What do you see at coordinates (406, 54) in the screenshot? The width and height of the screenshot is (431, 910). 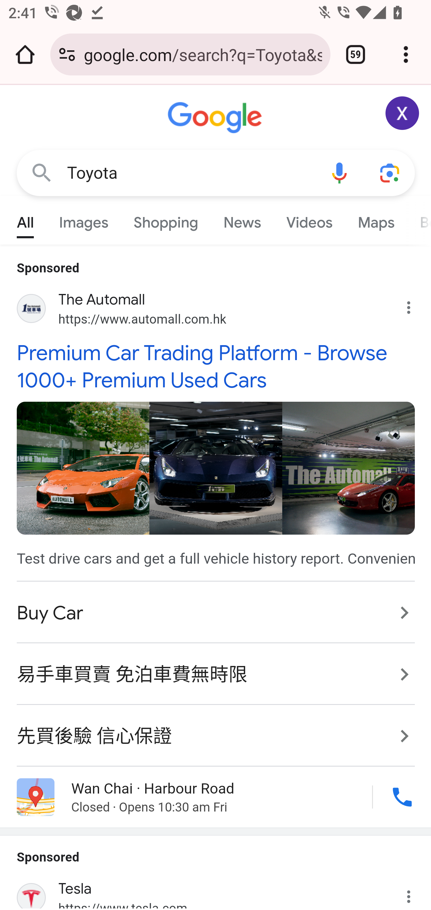 I see `Customize and control Google Chrome` at bounding box center [406, 54].